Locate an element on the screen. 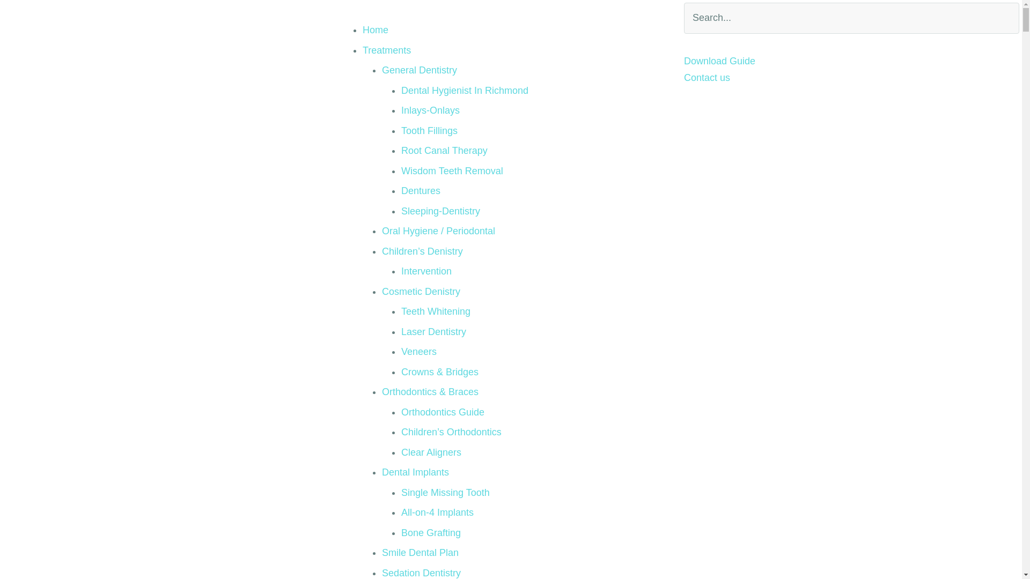  Dental Implants is located at coordinates (415, 472).